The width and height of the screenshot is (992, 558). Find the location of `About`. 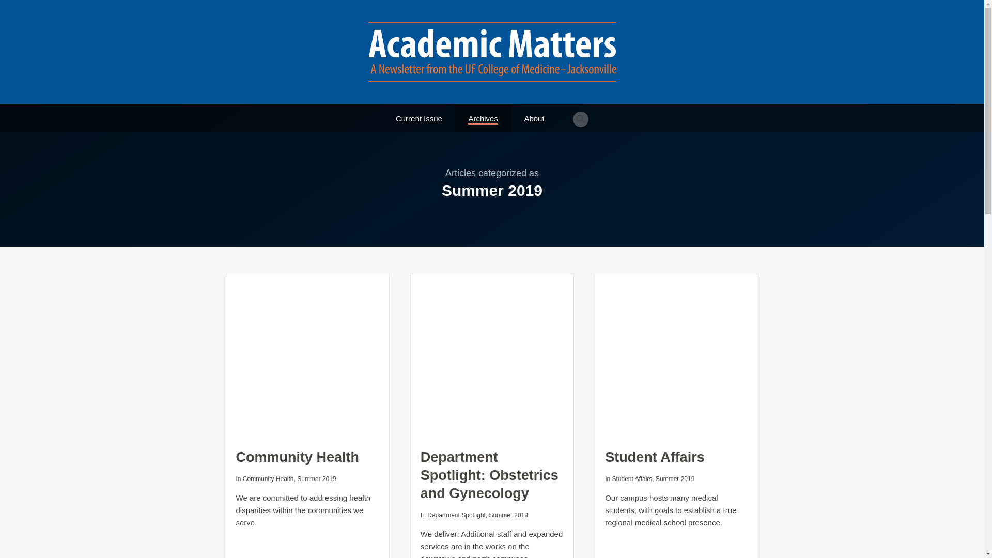

About is located at coordinates (533, 114).